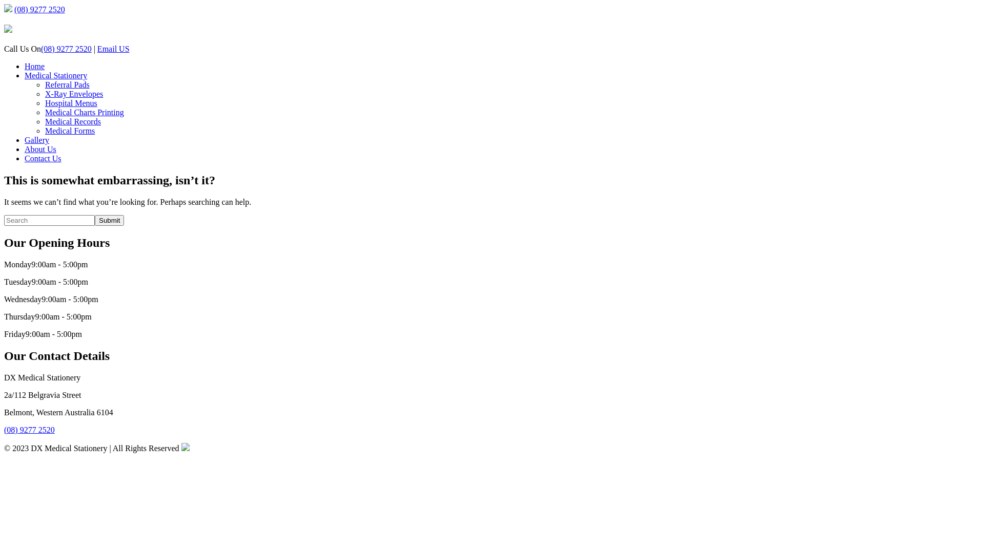 The image size is (984, 553). What do you see at coordinates (56, 75) in the screenshot?
I see `Medical Stationery` at bounding box center [56, 75].